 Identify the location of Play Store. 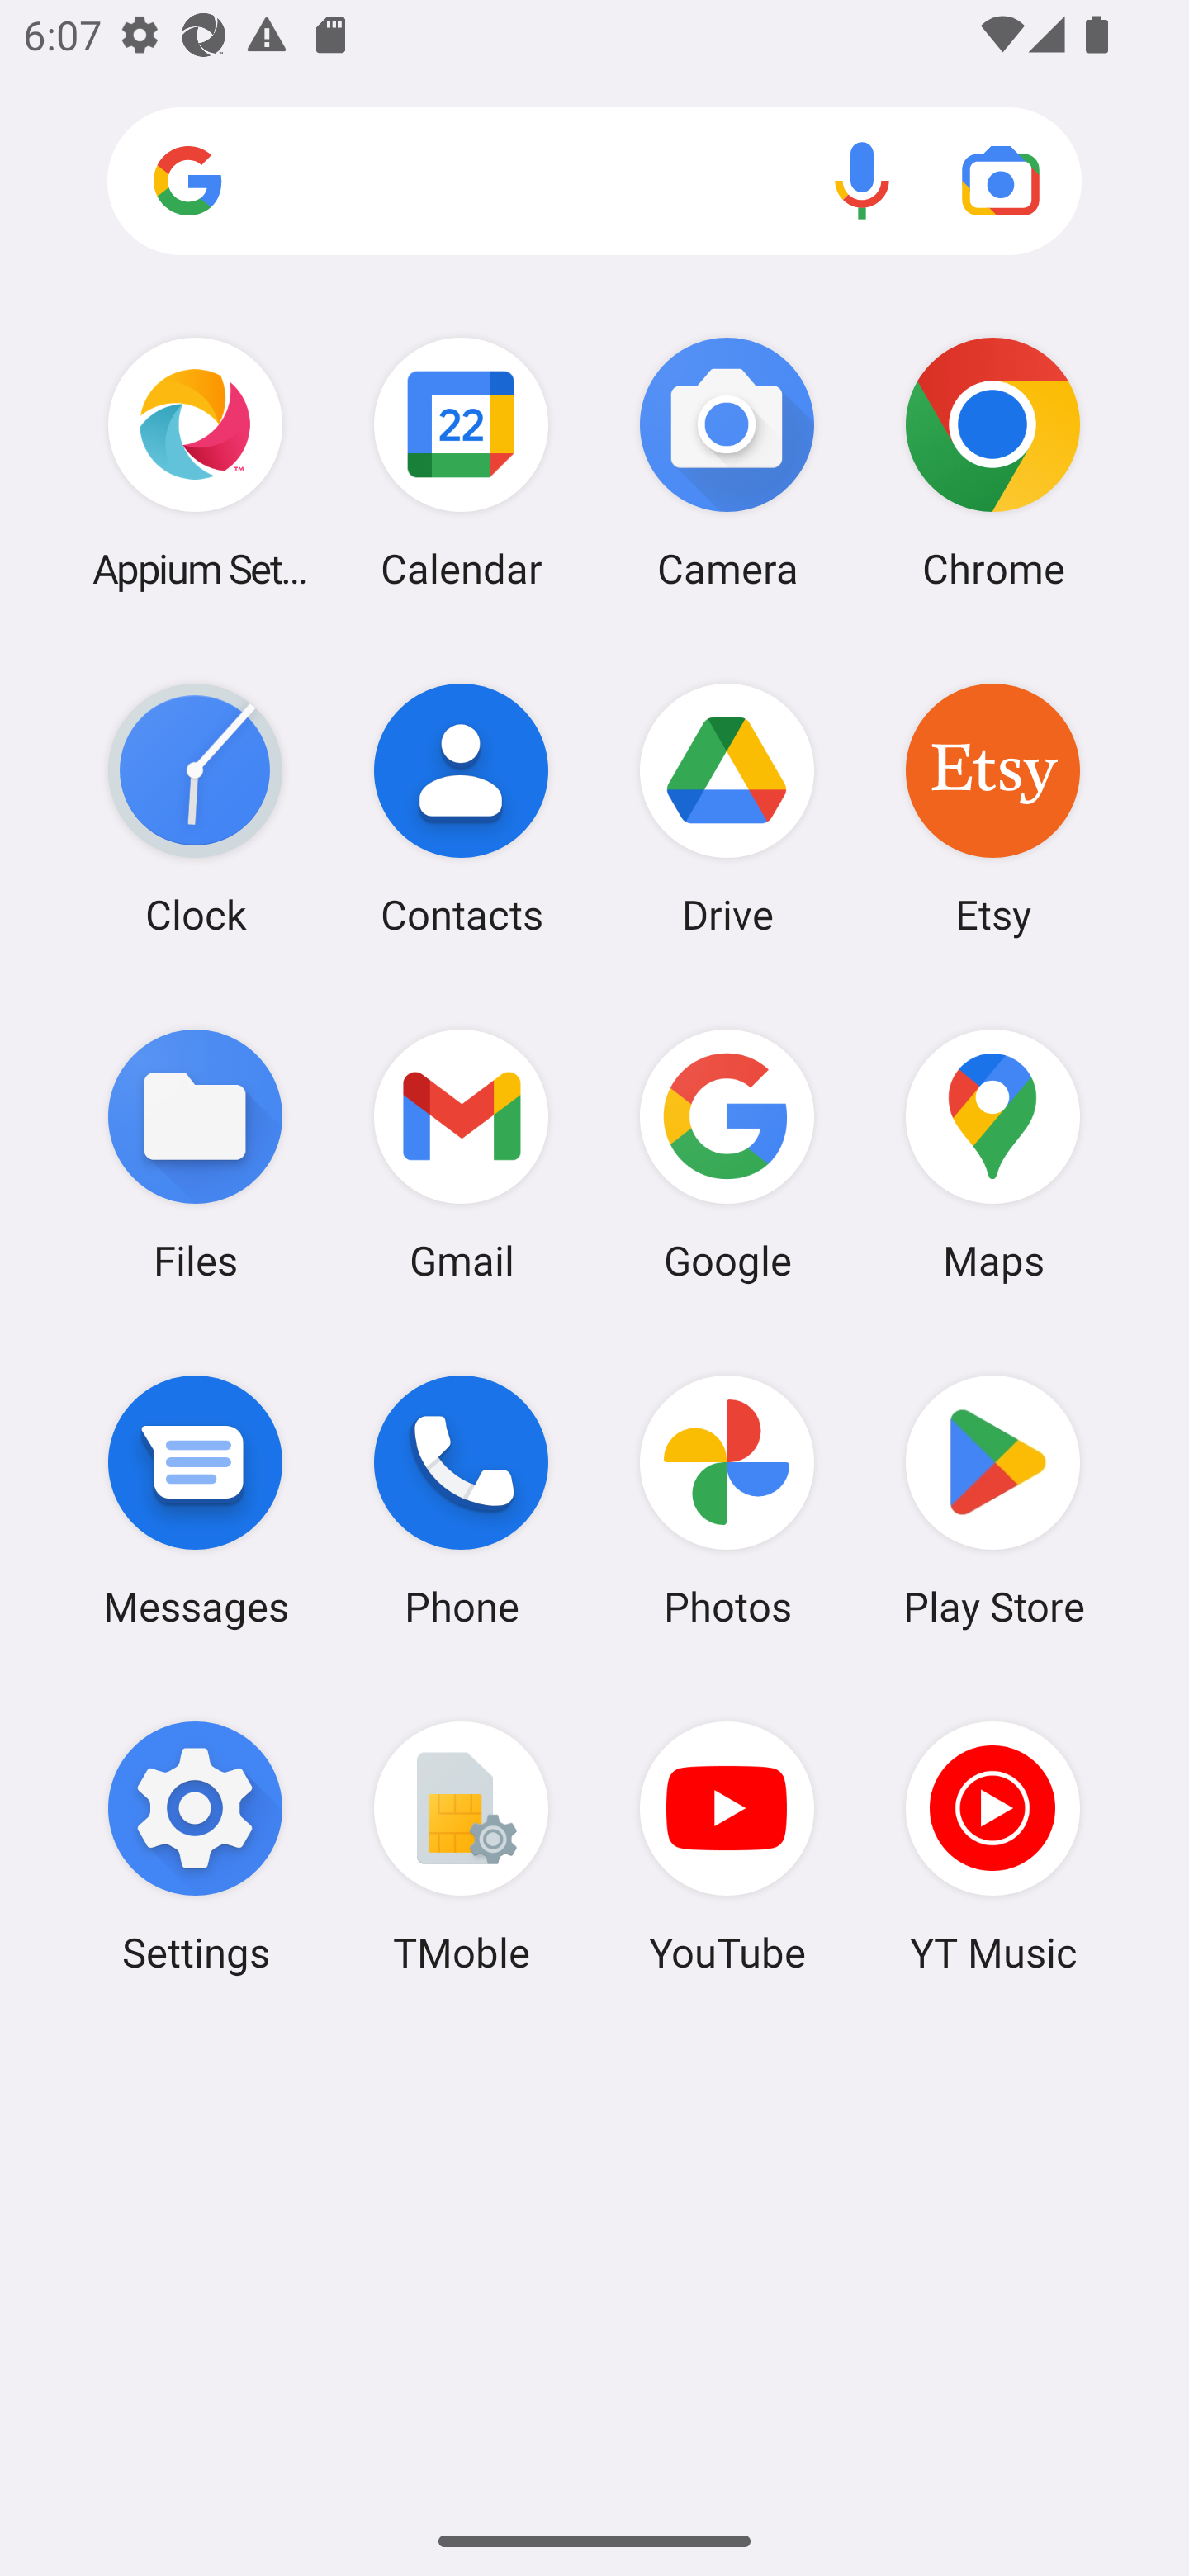
(992, 1500).